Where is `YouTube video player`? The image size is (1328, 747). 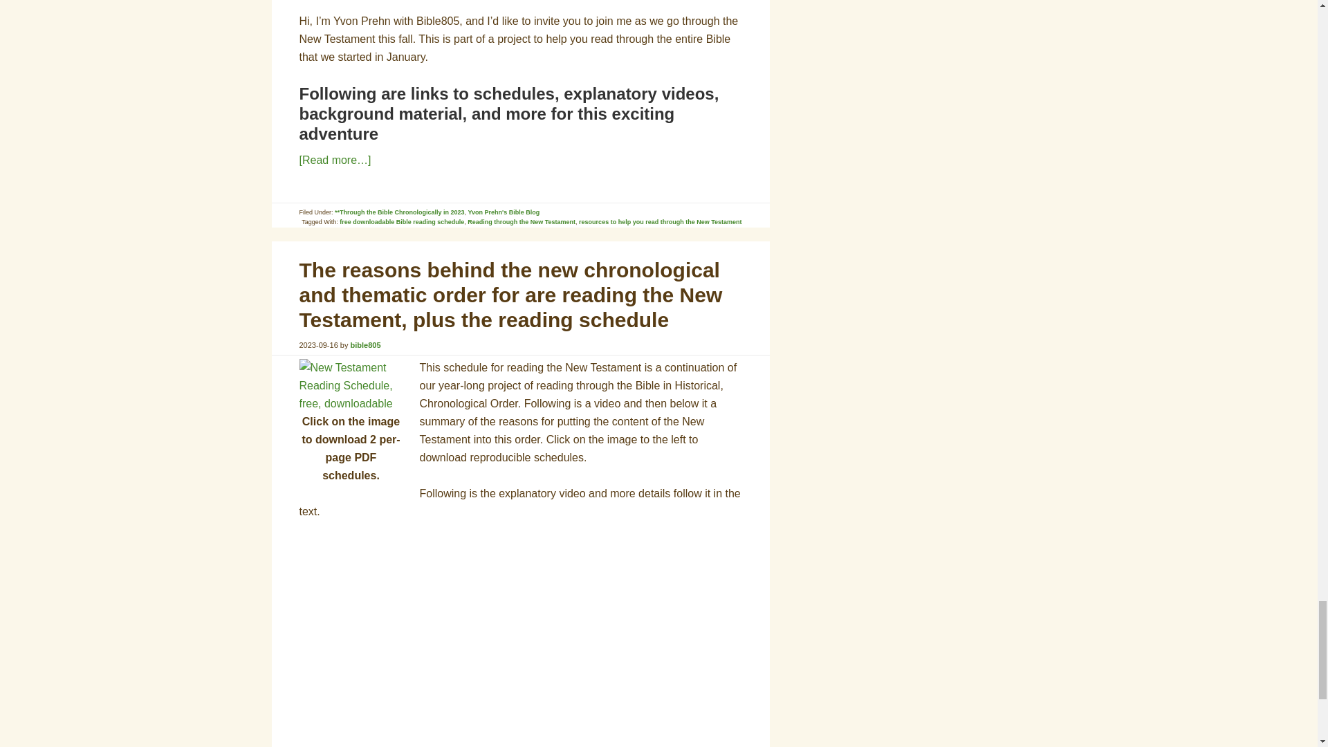 YouTube video player is located at coordinates (492, 643).